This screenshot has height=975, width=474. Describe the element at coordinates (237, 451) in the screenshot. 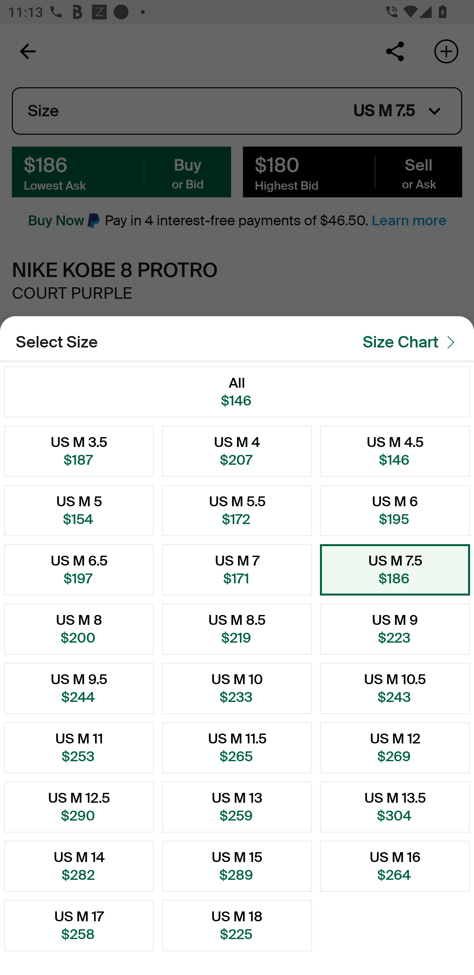

I see `US M 4 $207` at that location.